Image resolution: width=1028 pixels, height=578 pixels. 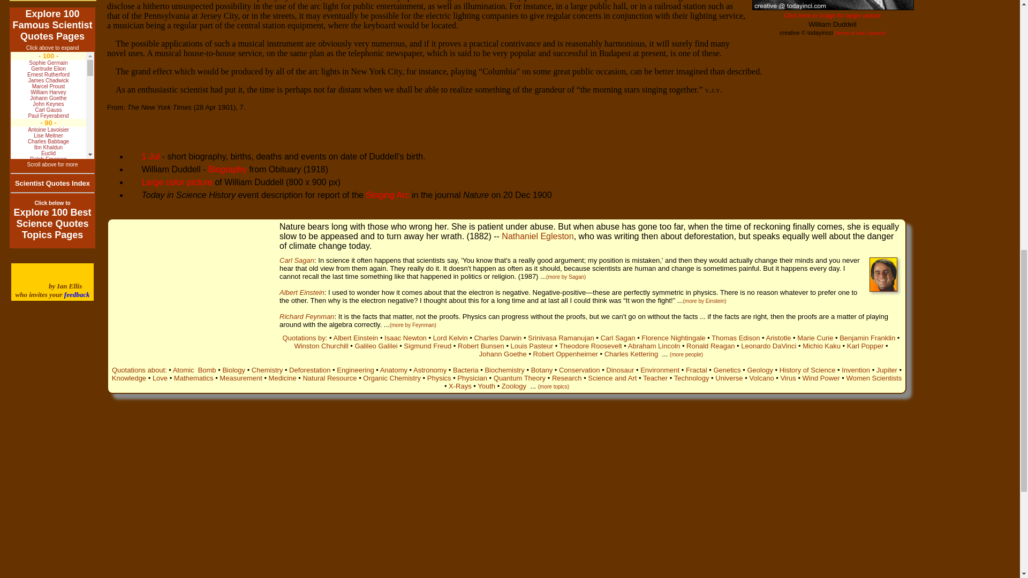 I want to click on Carl Sagan, so click(x=297, y=260).